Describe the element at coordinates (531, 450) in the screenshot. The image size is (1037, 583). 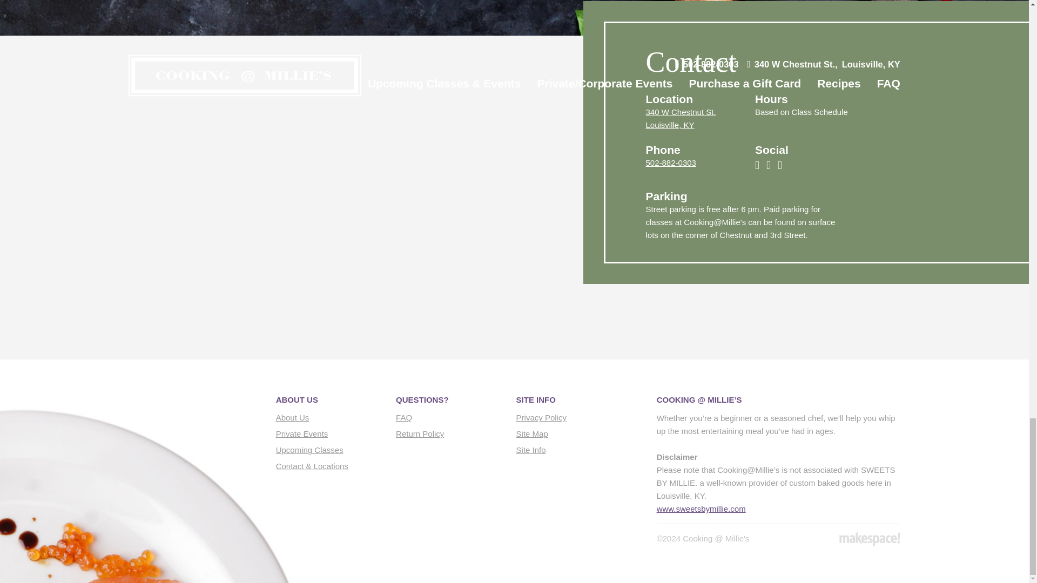
I see `About Us` at that location.